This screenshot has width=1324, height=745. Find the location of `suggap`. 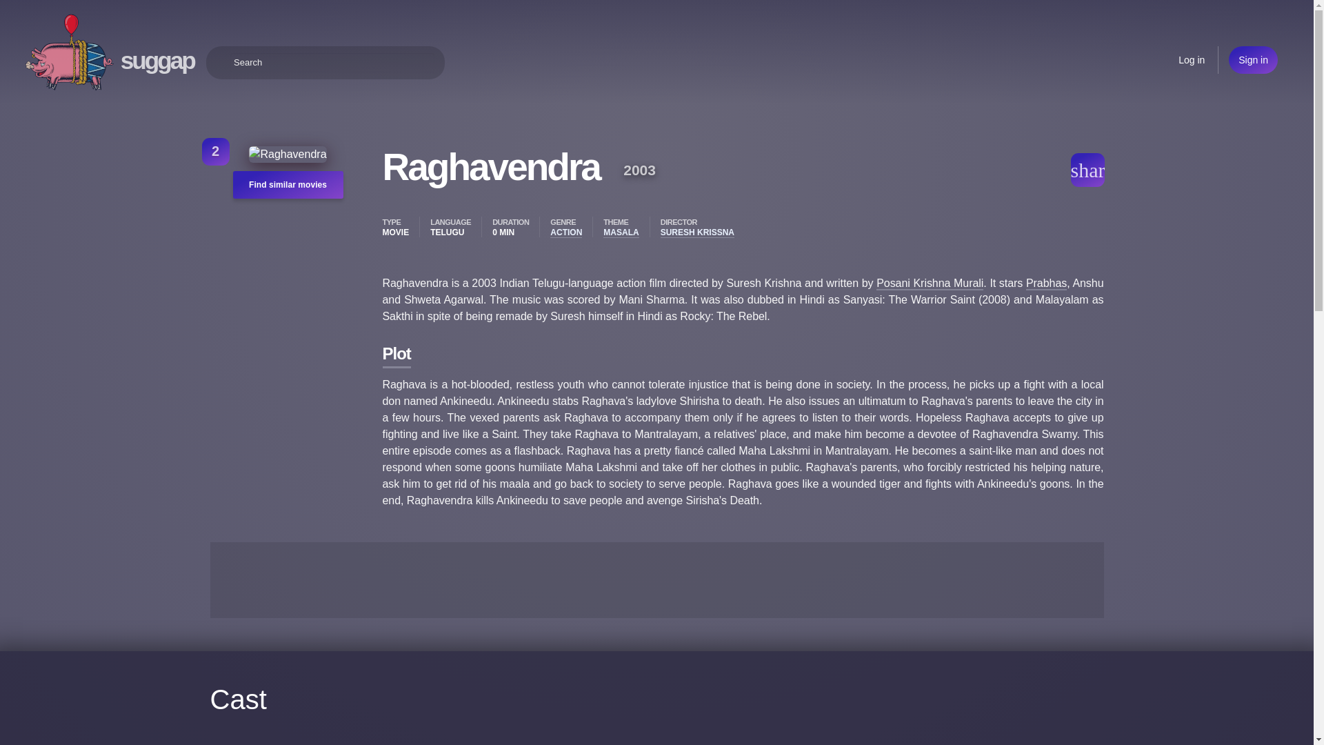

suggap is located at coordinates (157, 60).